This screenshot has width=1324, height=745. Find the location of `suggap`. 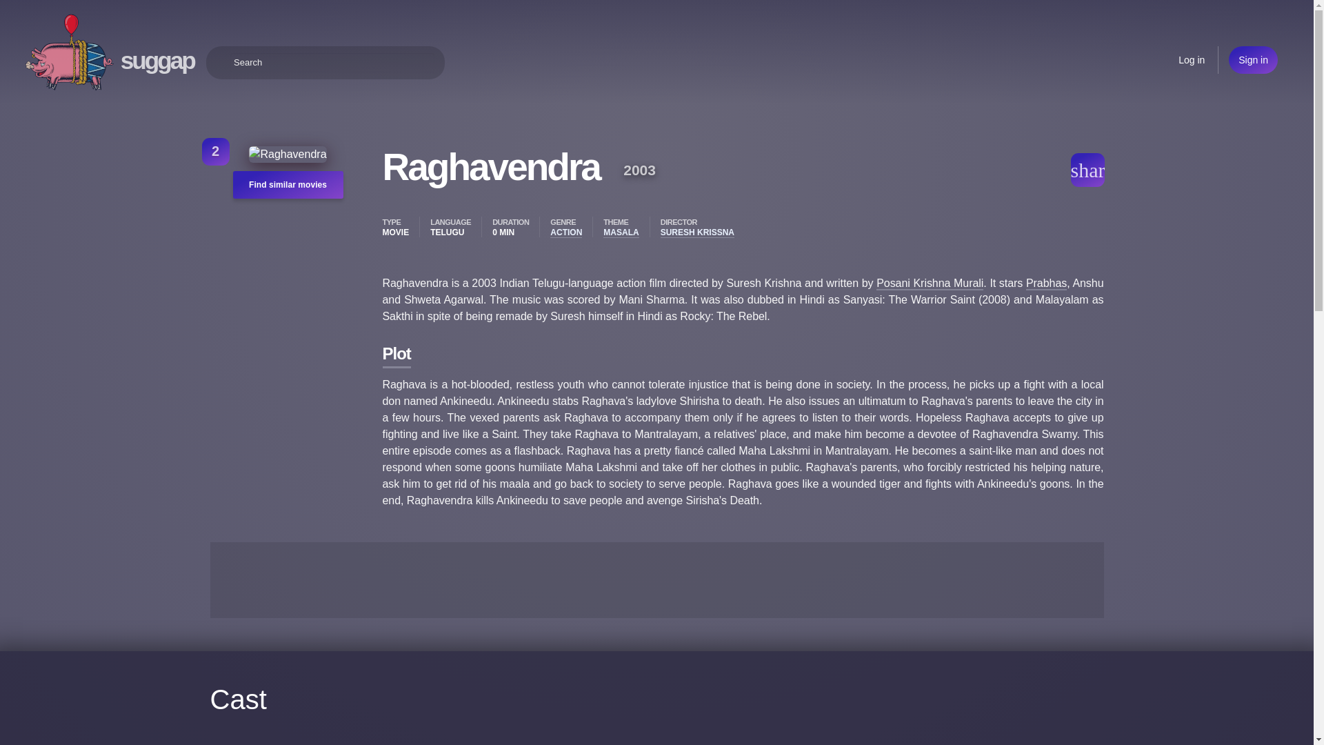

suggap is located at coordinates (157, 60).